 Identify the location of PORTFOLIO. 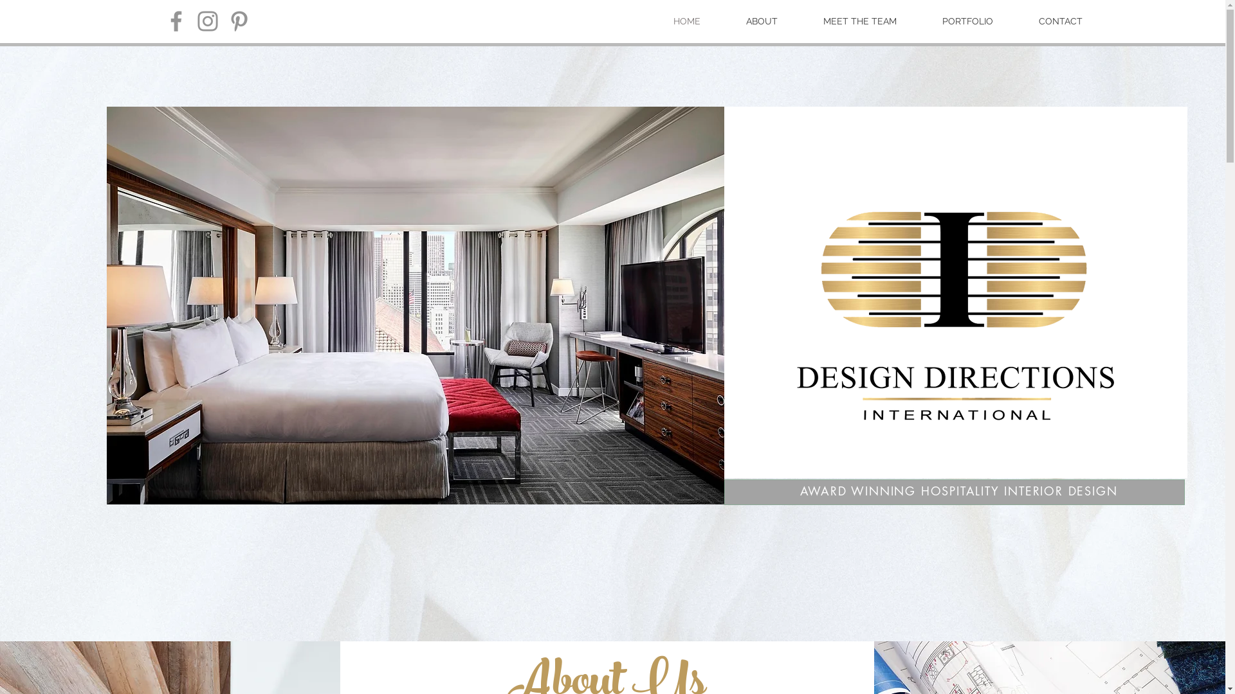
(968, 21).